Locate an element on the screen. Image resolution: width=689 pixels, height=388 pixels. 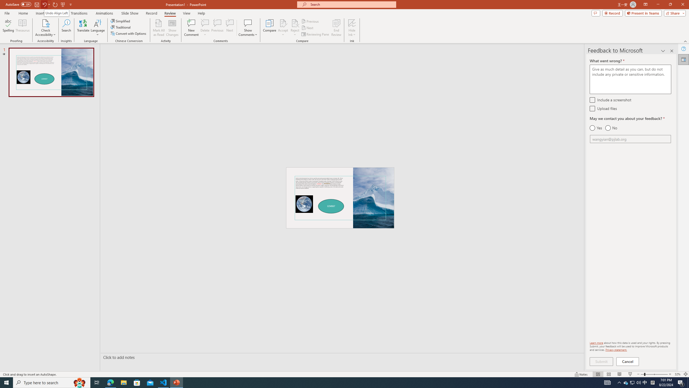
Undo Align Left is located at coordinates (57, 13).